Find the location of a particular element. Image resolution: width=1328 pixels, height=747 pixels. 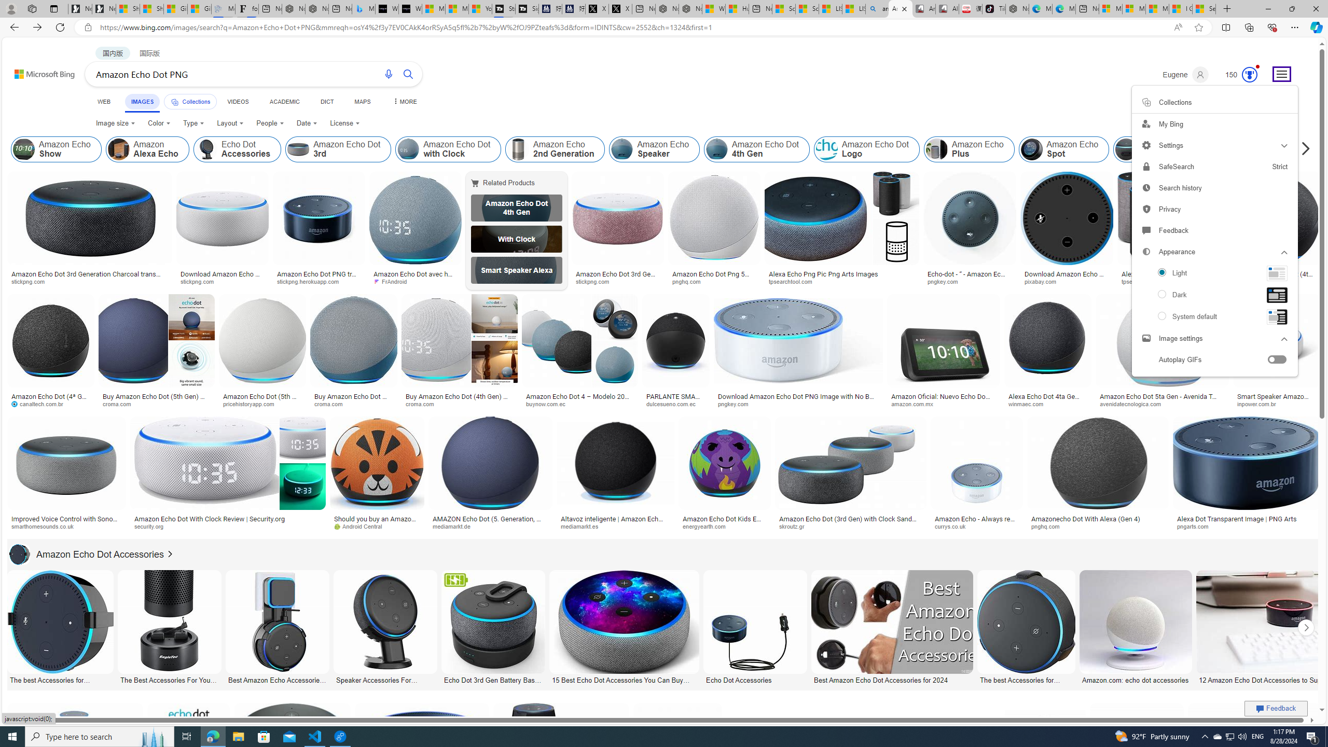

MORE is located at coordinates (404, 102).